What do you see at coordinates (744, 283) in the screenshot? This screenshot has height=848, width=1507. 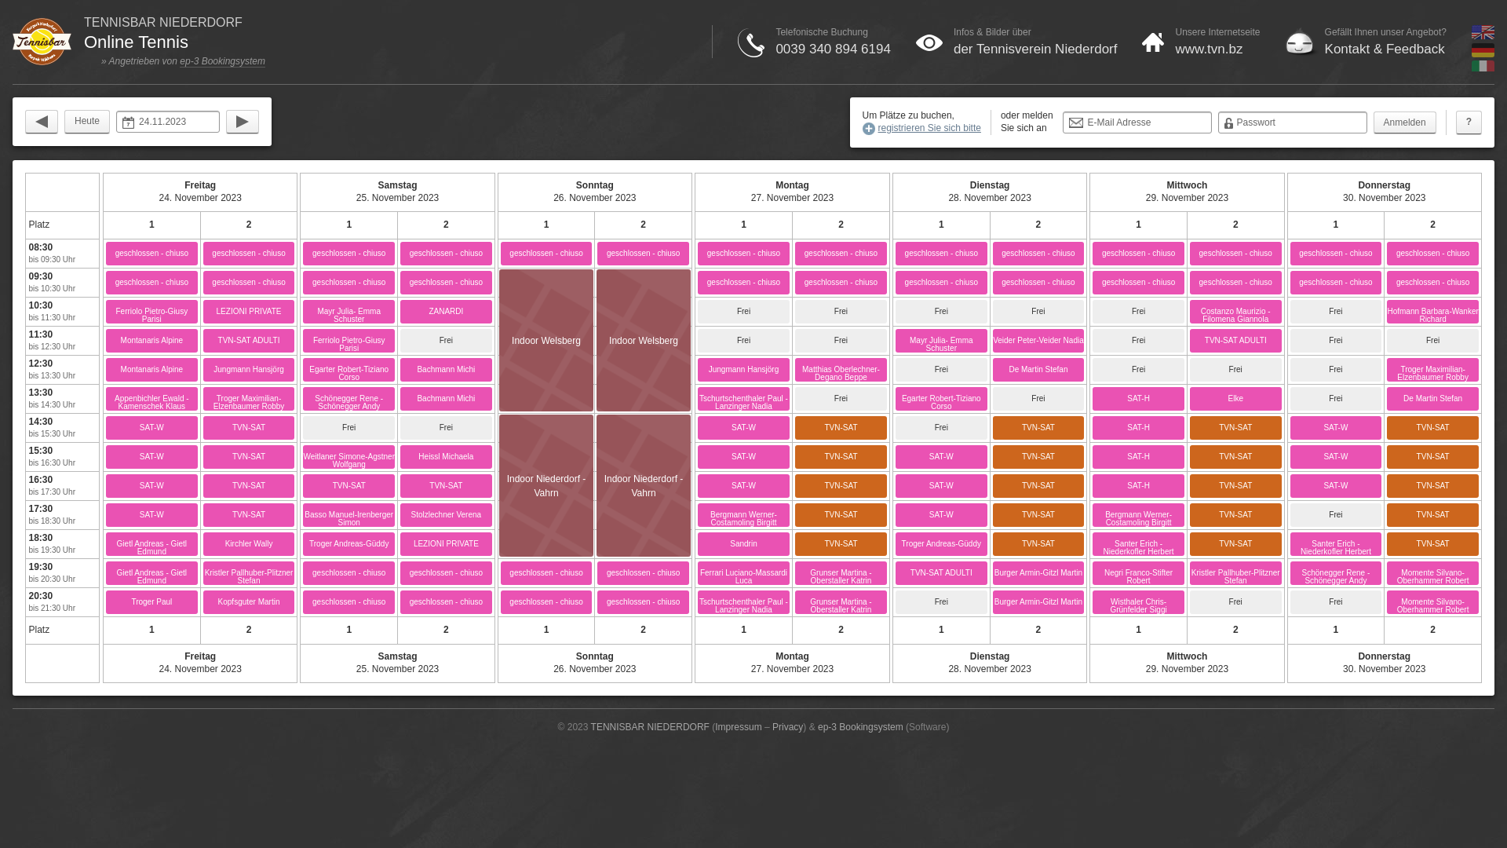 I see `geschlossen - chiuso` at bounding box center [744, 283].